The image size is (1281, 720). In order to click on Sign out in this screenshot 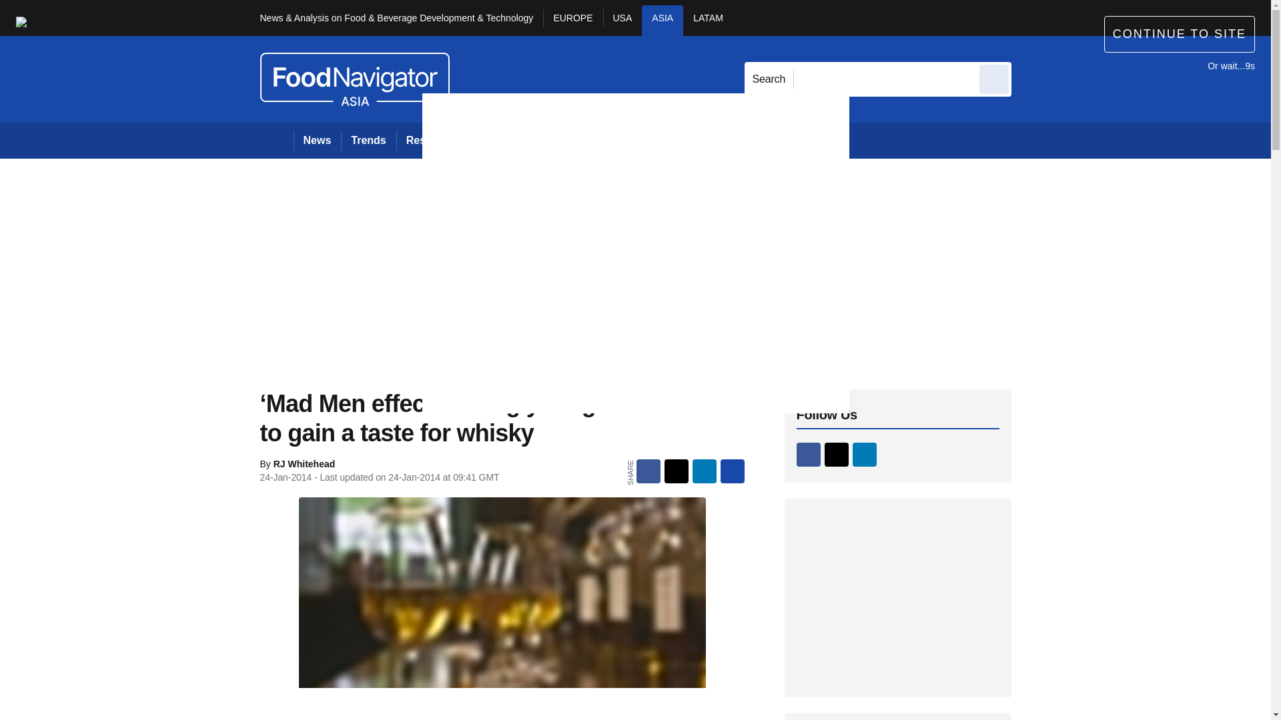, I will do `click(1033, 17)`.